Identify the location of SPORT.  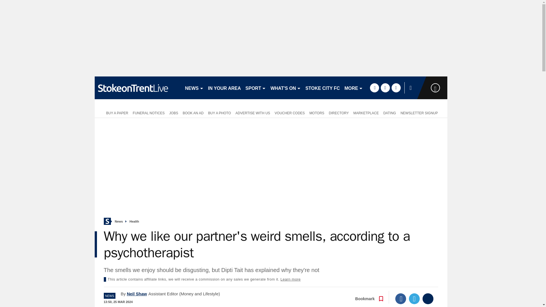
(255, 88).